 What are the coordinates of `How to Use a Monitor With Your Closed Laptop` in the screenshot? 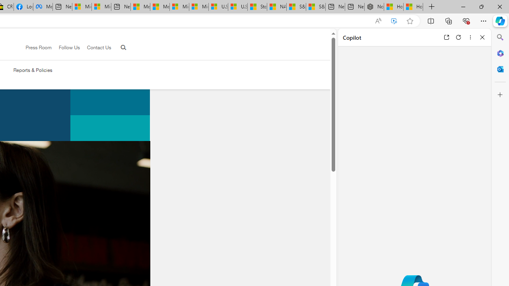 It's located at (413, 7).